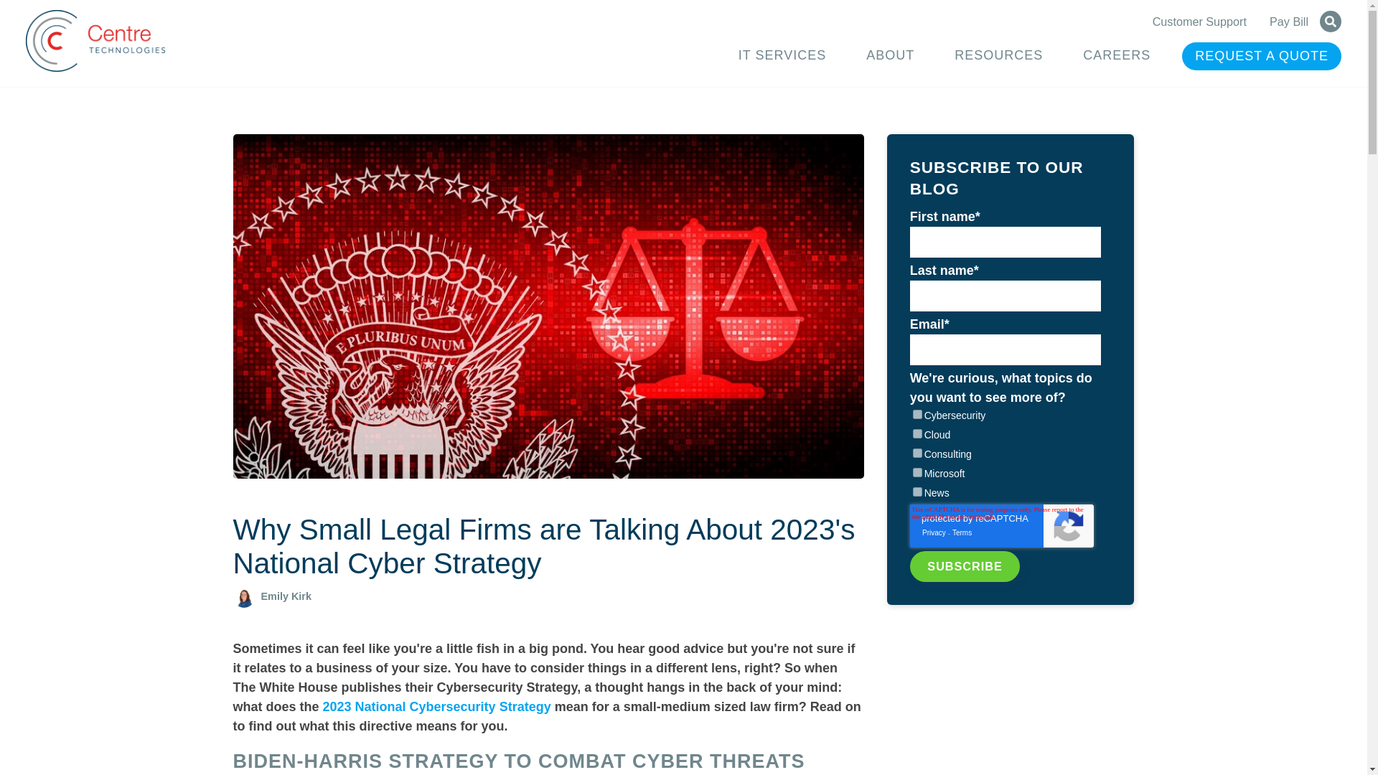 The width and height of the screenshot is (1378, 775). I want to click on Microsoft, so click(917, 472).